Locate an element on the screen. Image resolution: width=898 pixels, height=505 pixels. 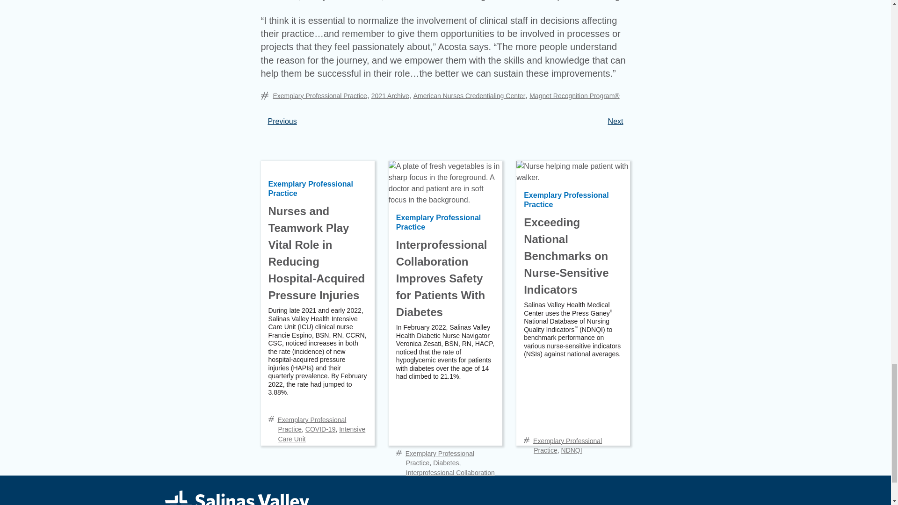
View all articles tagged with 2021 Archive is located at coordinates (390, 95).